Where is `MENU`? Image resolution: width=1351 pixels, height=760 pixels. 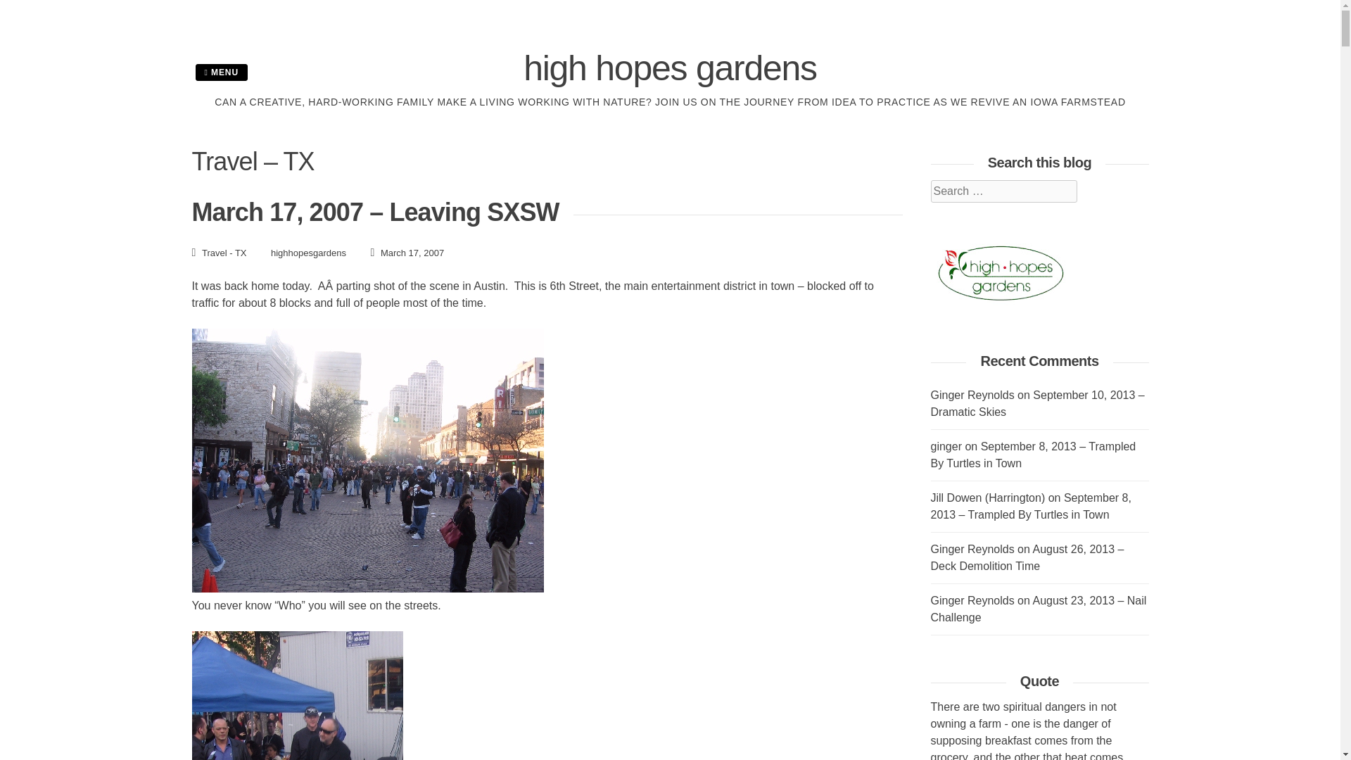
MENU is located at coordinates (221, 72).